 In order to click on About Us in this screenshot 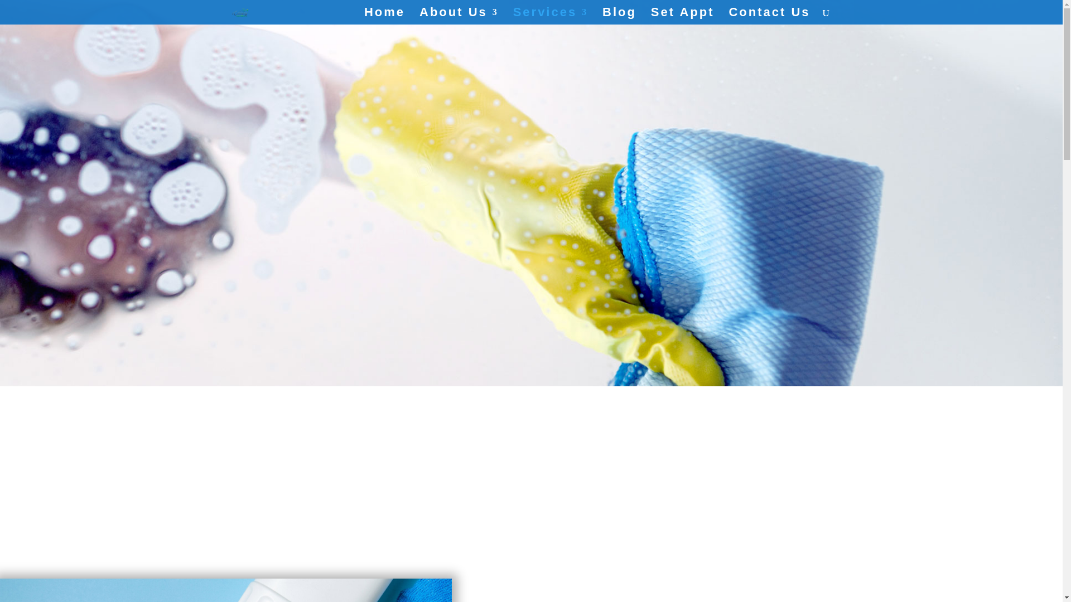, I will do `click(459, 17)`.